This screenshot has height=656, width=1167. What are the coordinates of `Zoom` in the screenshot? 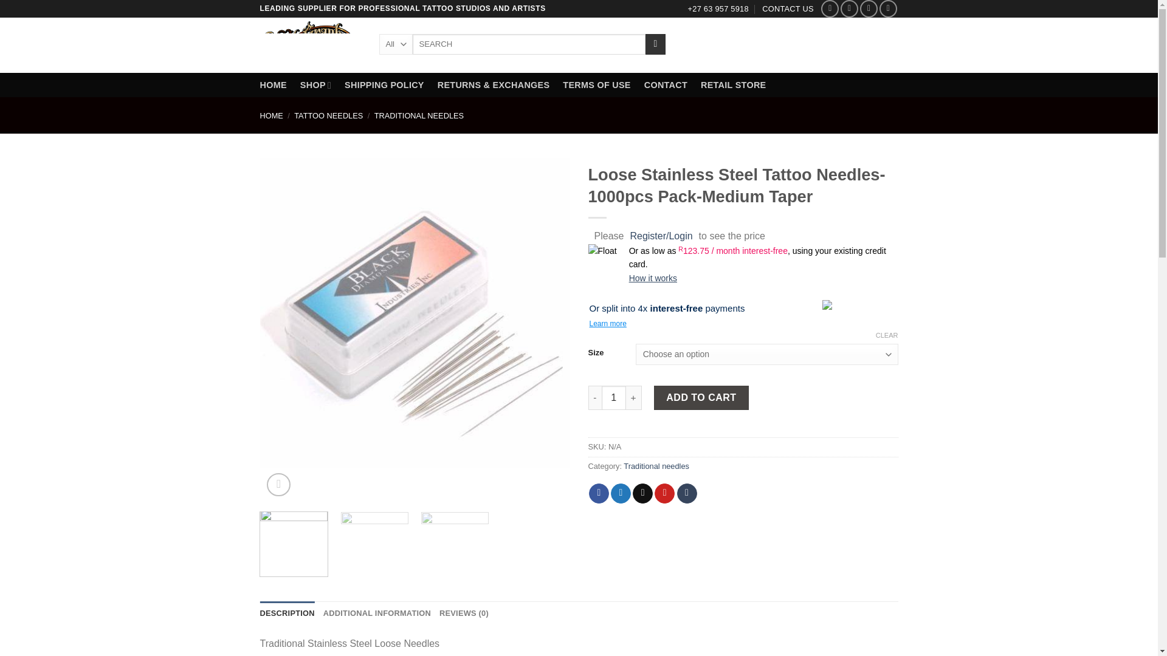 It's located at (278, 485).